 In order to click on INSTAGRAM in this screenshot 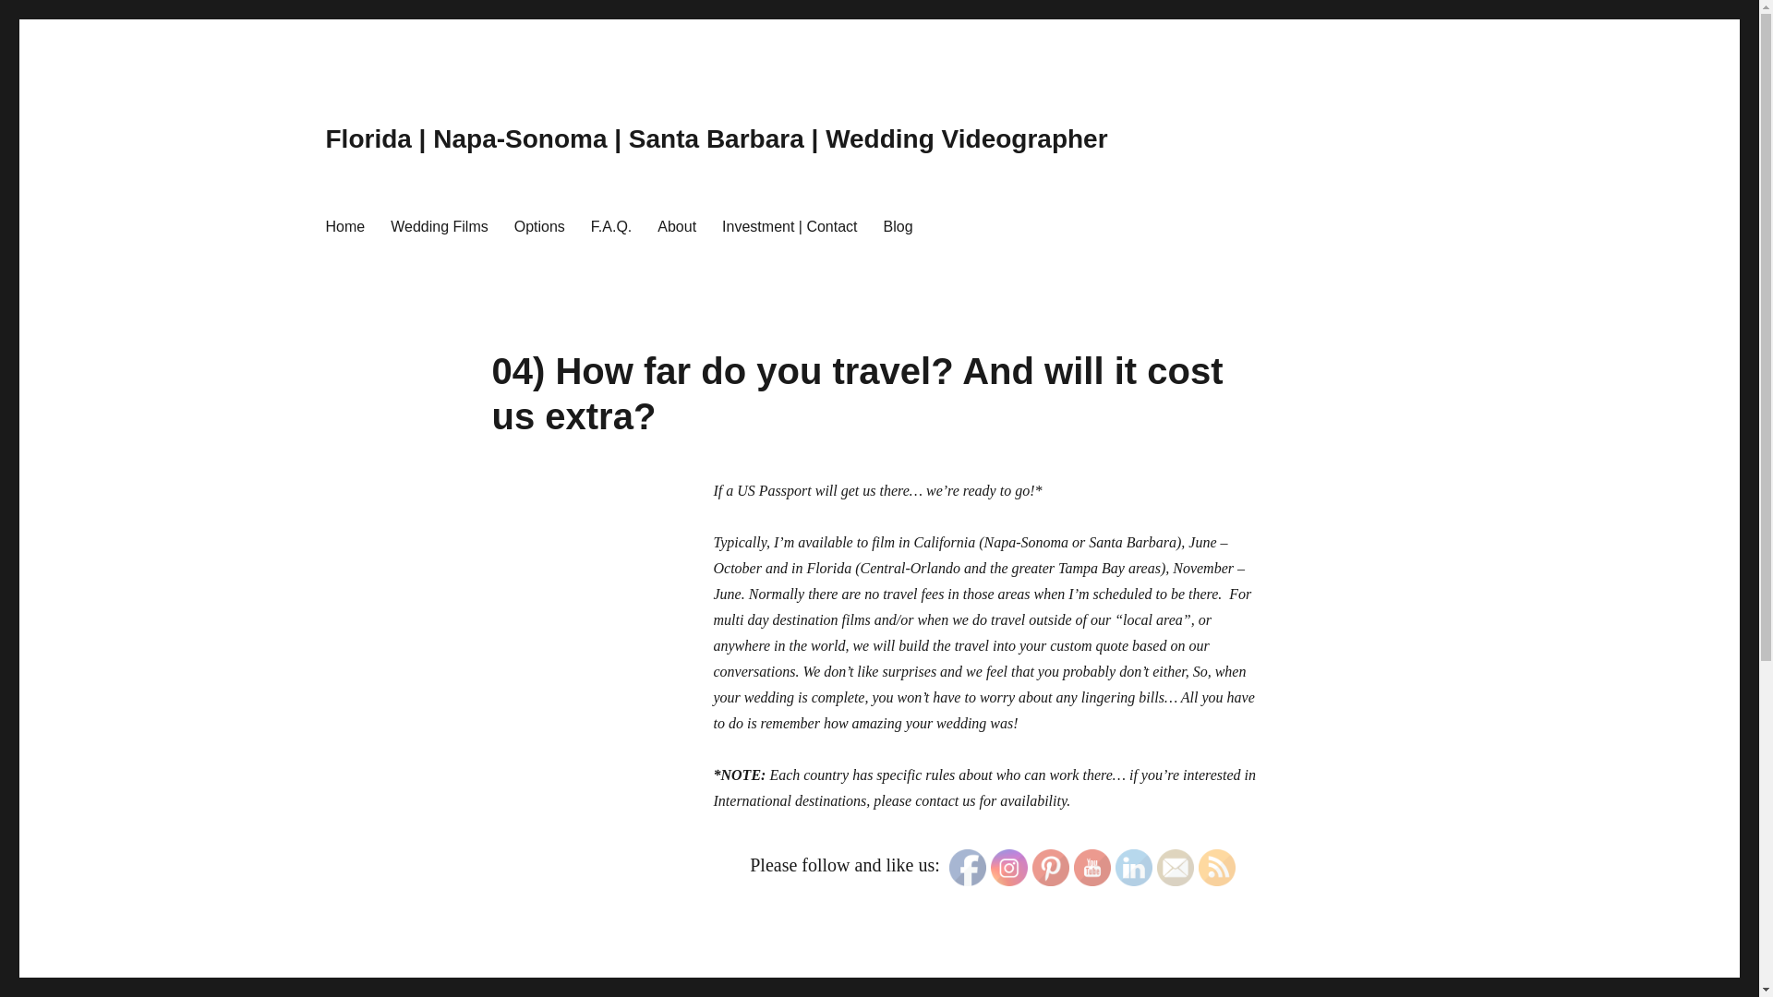, I will do `click(1009, 868)`.